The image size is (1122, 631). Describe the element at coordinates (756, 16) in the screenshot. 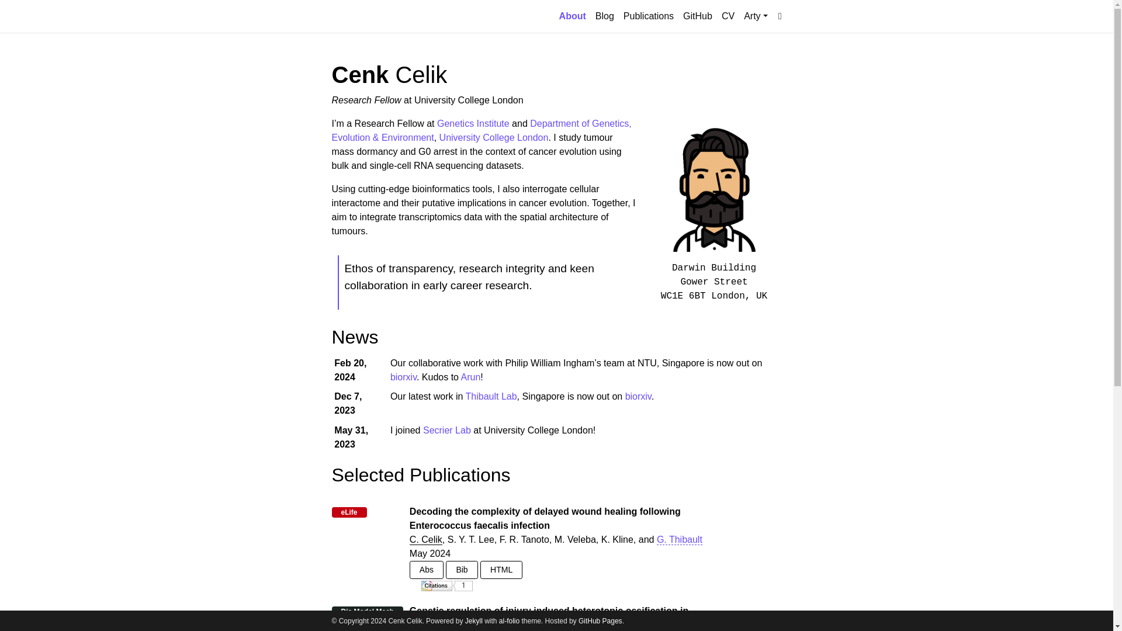

I see `Arty` at that location.